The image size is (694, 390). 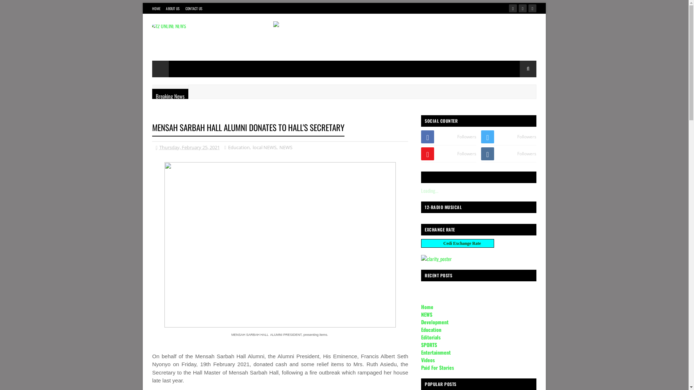 What do you see at coordinates (431, 329) in the screenshot?
I see `Education` at bounding box center [431, 329].